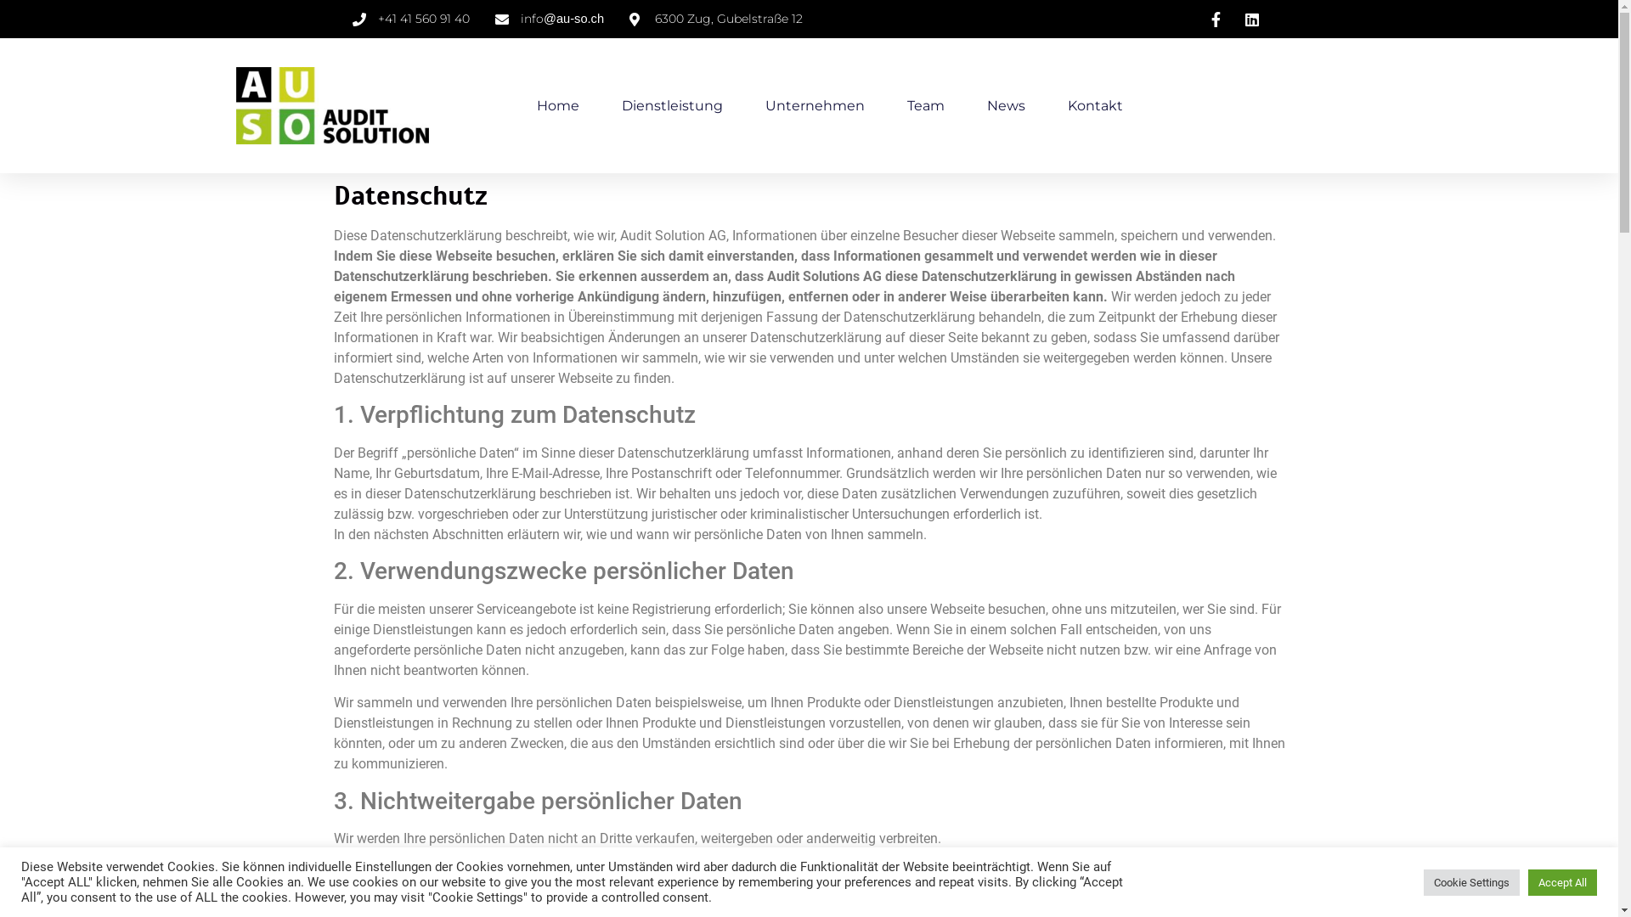 The width and height of the screenshot is (1631, 917). I want to click on Cookie Settings, so click(1471, 883).